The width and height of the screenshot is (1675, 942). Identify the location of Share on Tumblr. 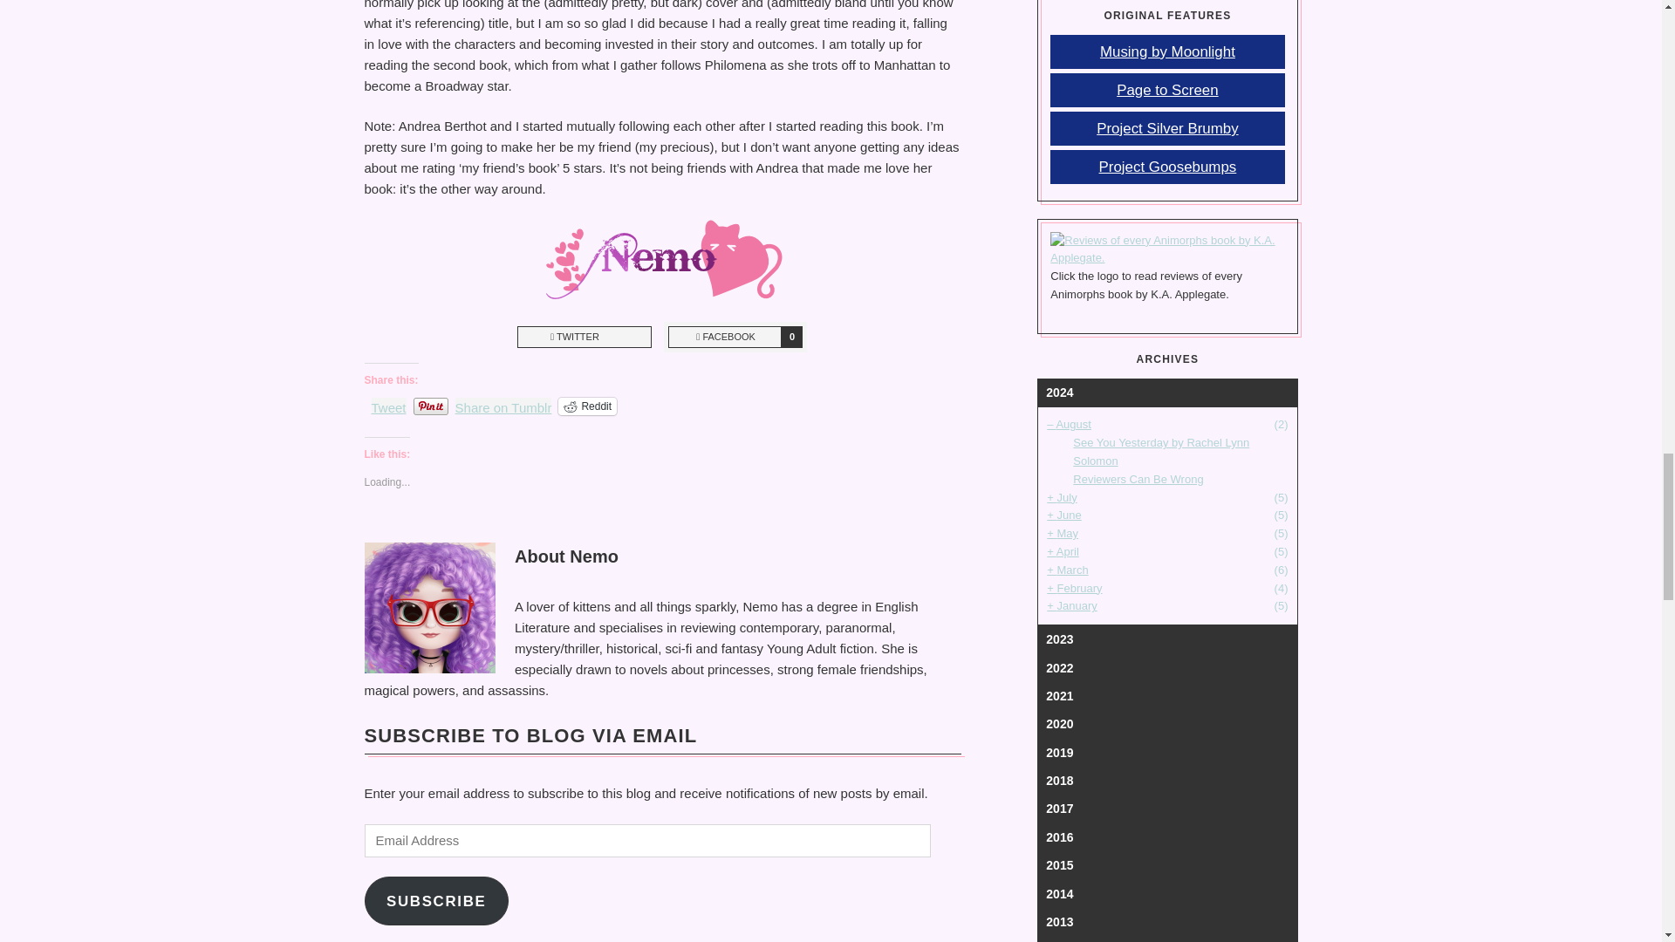
(586, 406).